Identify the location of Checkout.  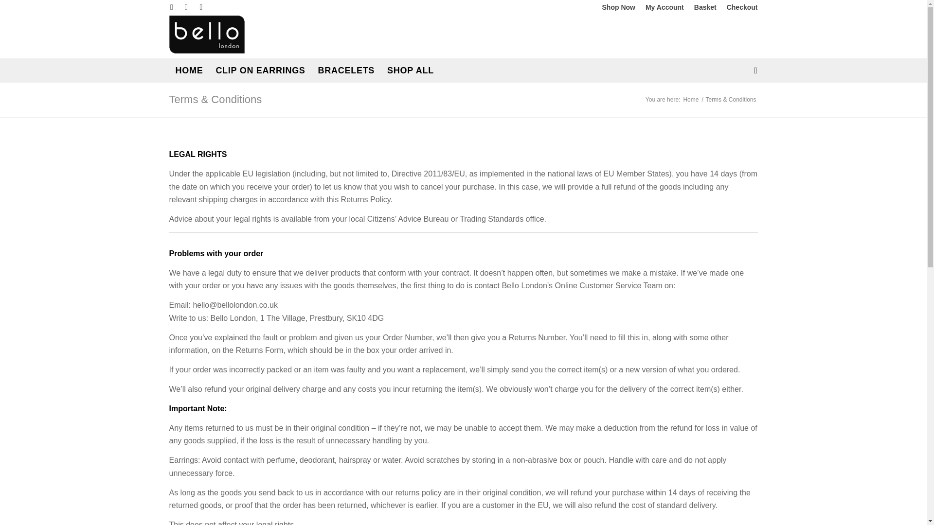
(742, 7).